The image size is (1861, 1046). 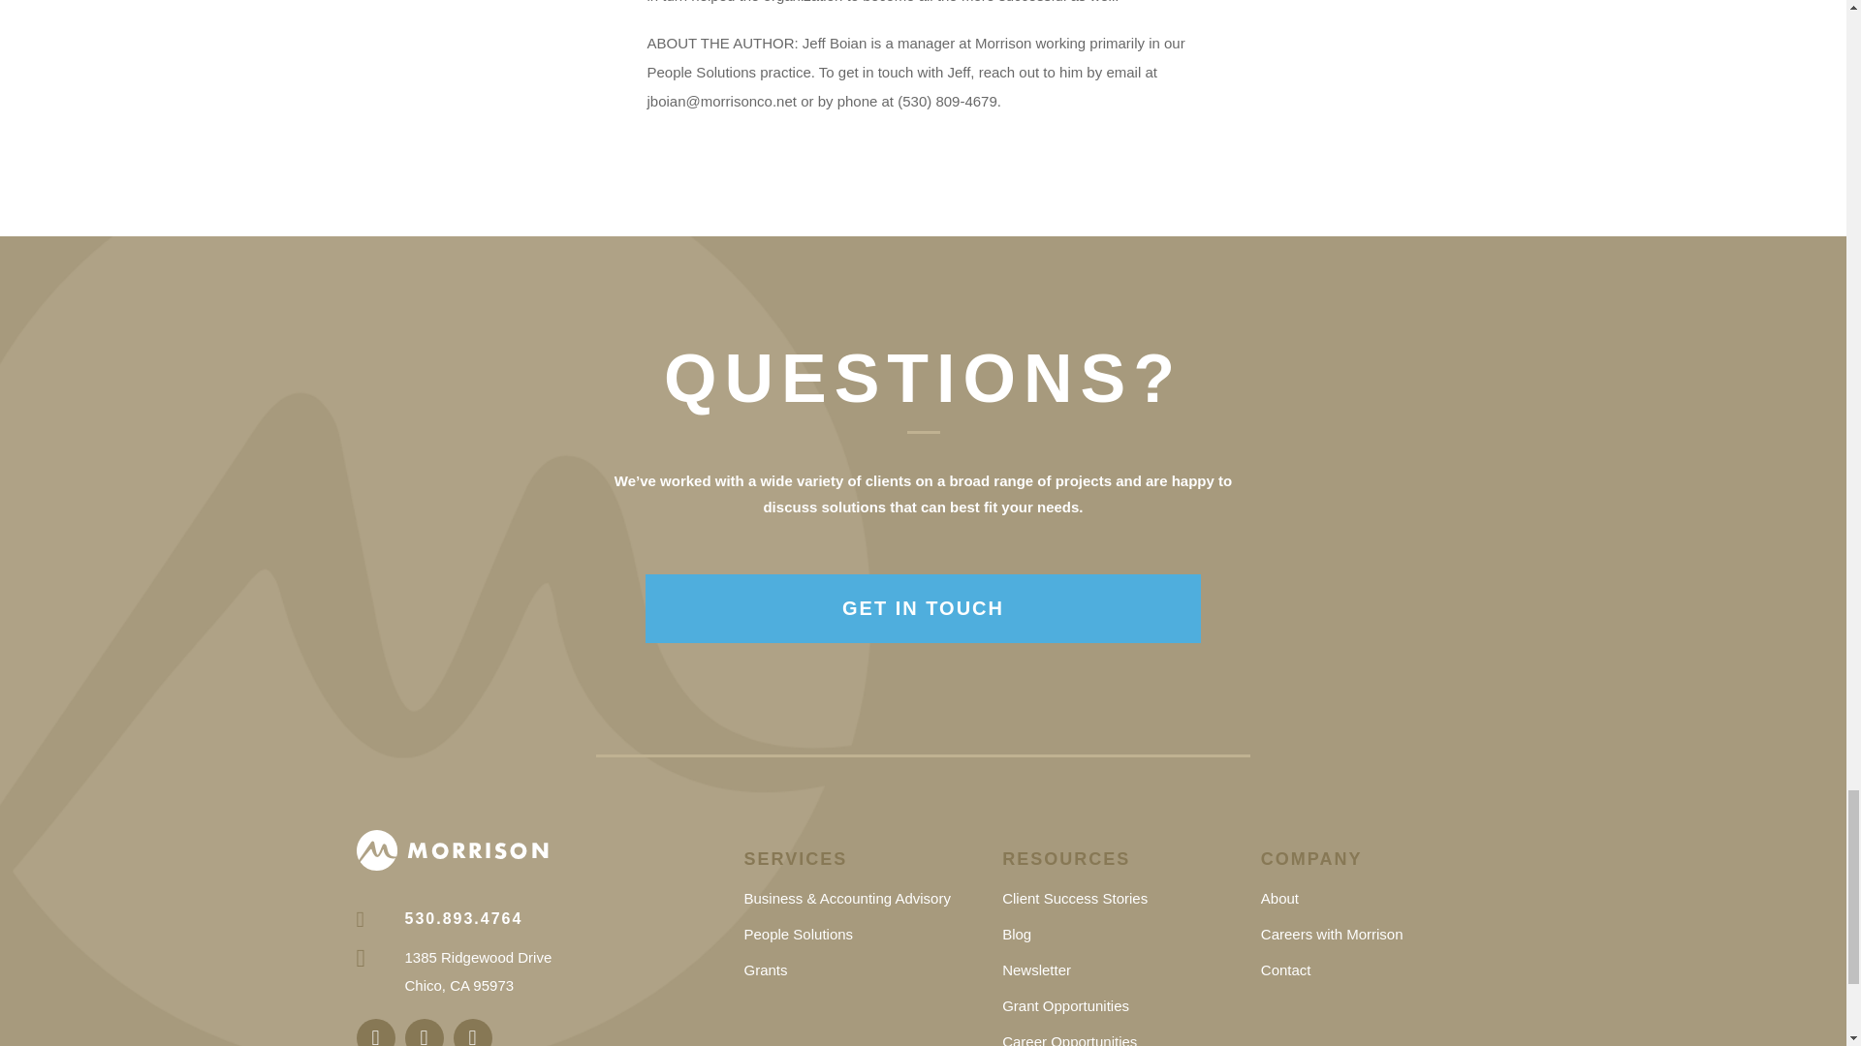 I want to click on About, so click(x=1279, y=899).